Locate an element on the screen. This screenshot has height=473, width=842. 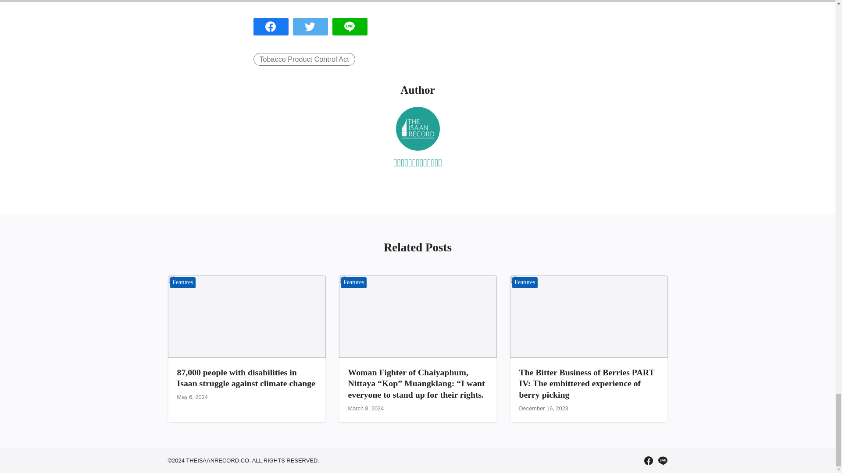
Features is located at coordinates (183, 282).